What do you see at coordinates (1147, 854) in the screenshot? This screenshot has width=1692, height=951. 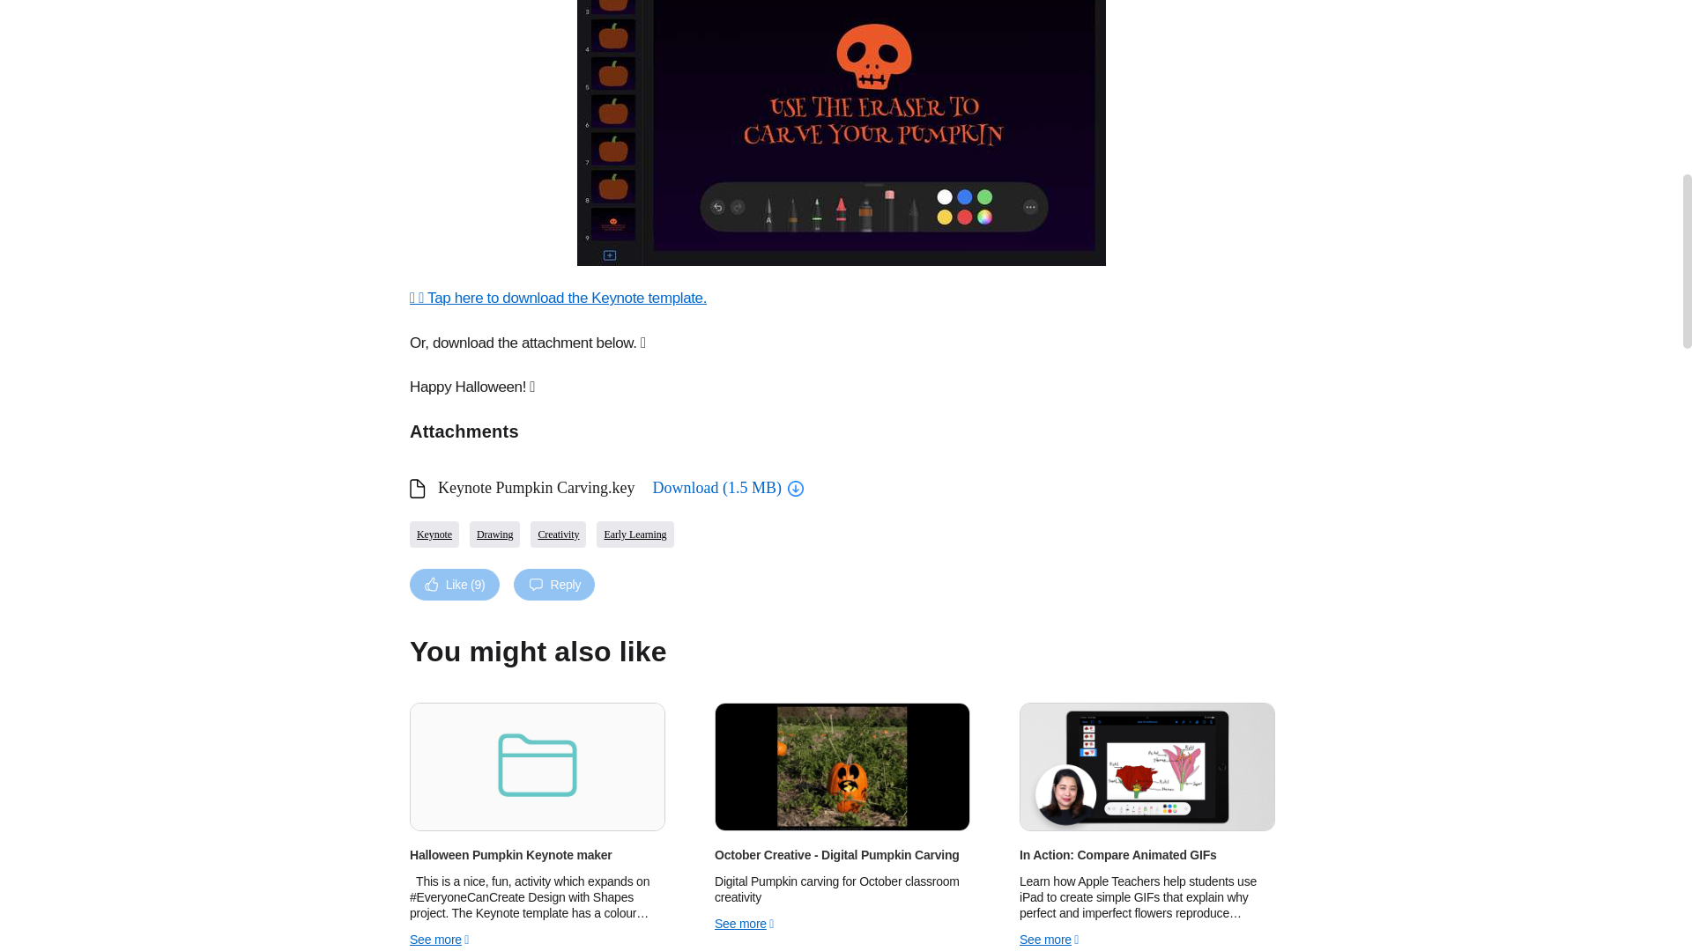 I see `In Action: Compare Animated GIFs ` at bounding box center [1147, 854].